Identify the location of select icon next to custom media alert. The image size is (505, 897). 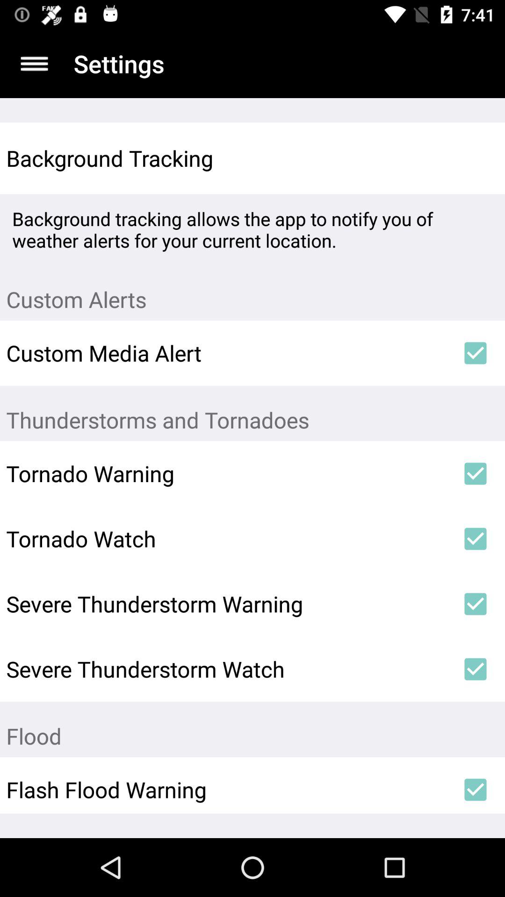
(475, 353).